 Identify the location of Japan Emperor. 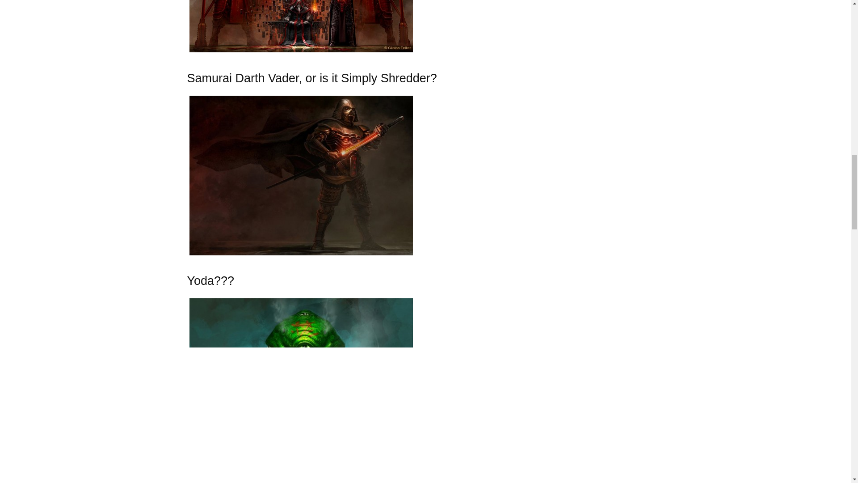
(301, 26).